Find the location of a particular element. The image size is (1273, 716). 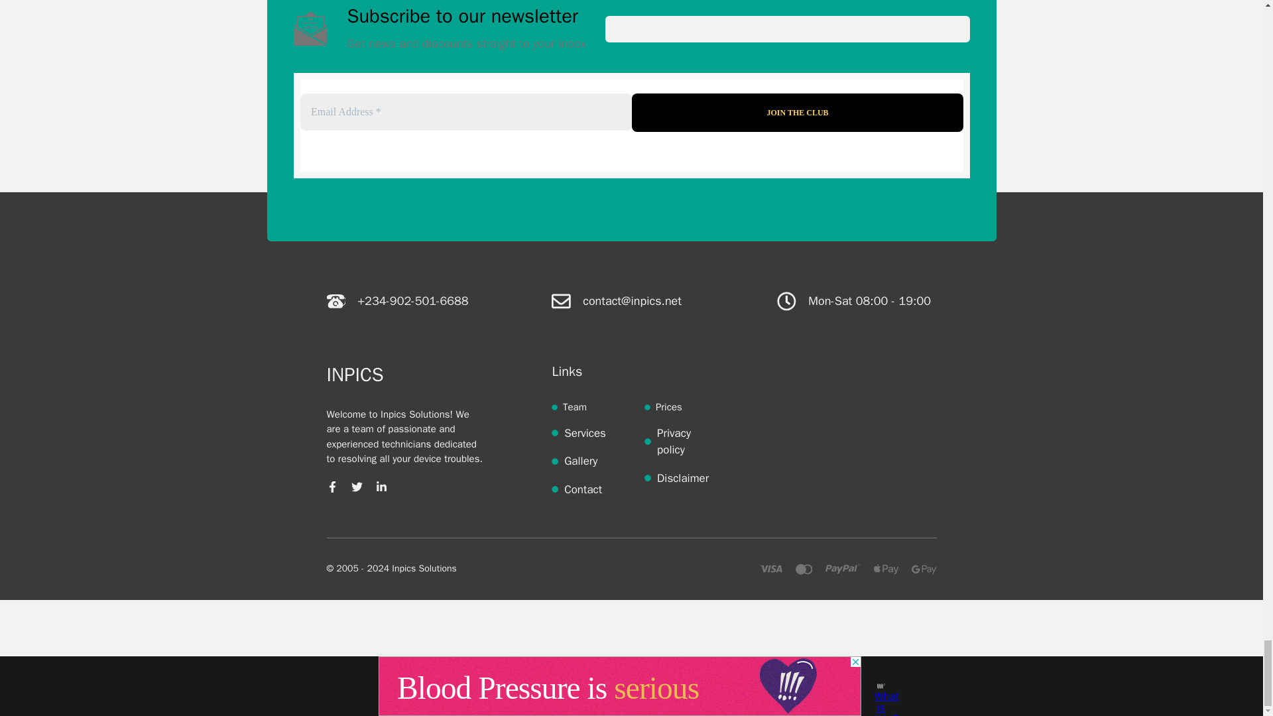

Email Address is located at coordinates (465, 111).